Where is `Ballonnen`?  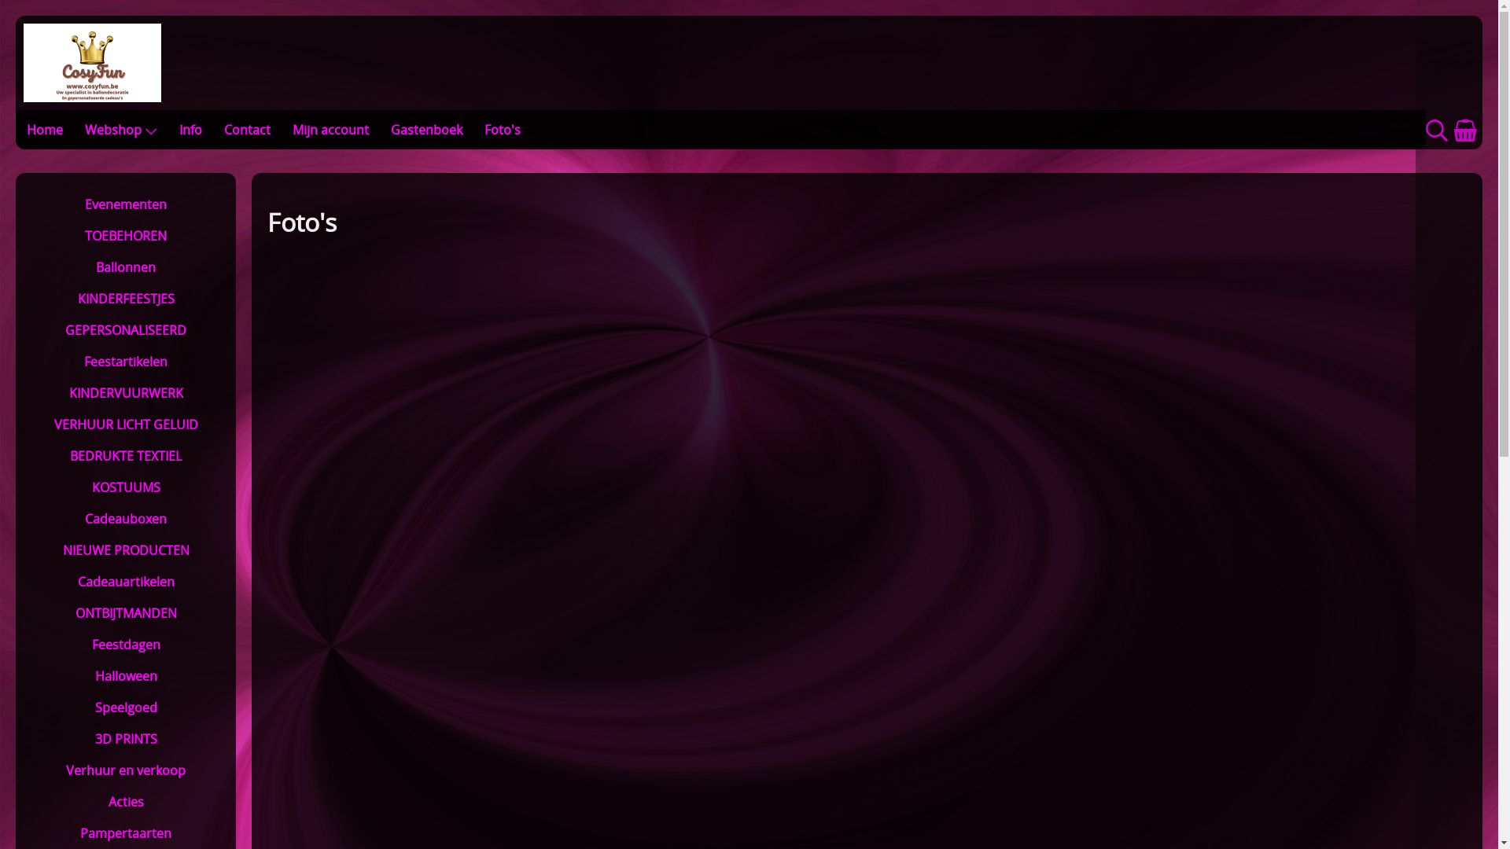
Ballonnen is located at coordinates (126, 267).